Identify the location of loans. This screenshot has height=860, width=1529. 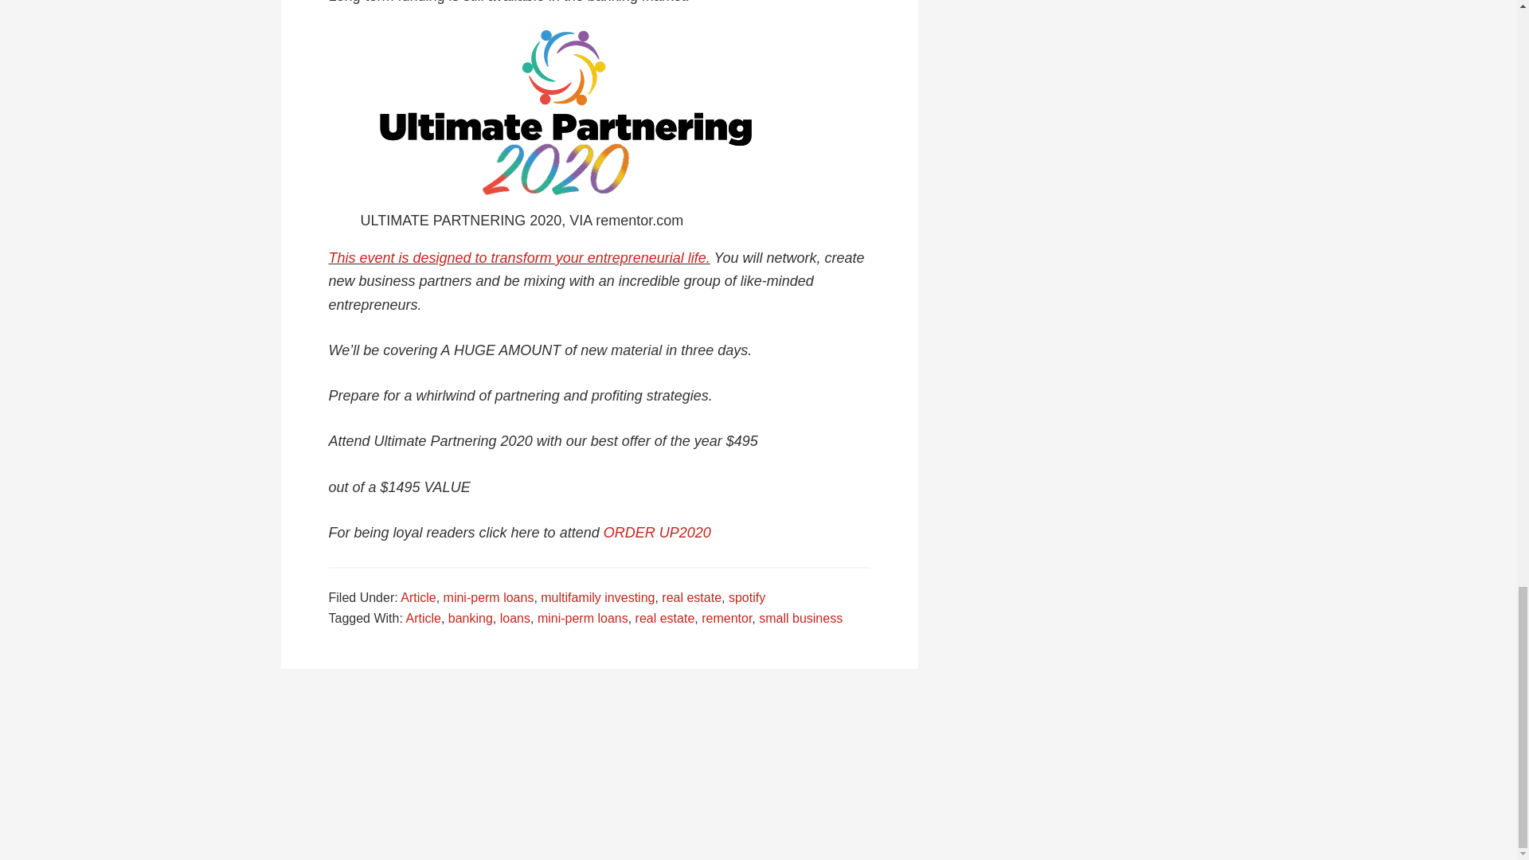
(514, 618).